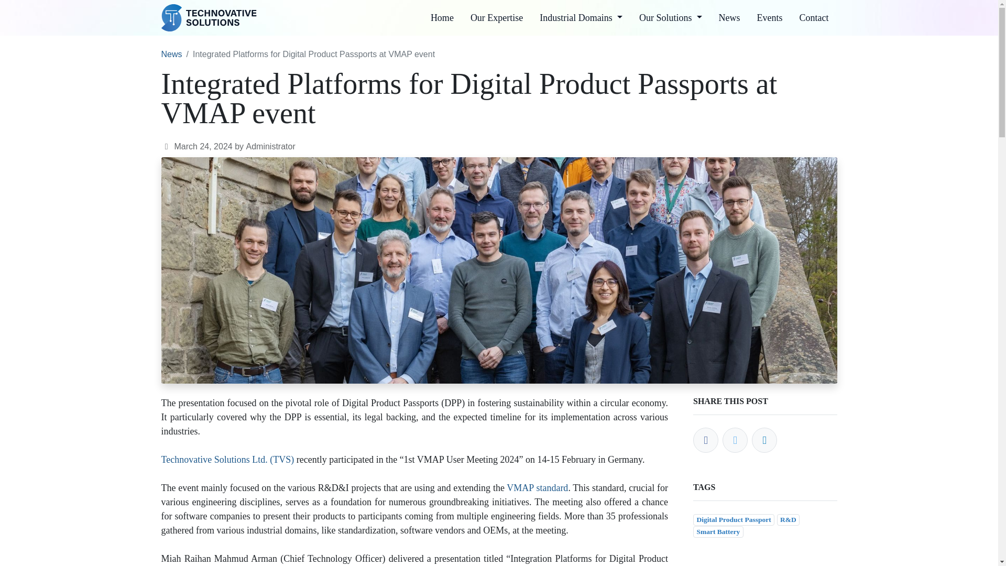 Image resolution: width=1006 pixels, height=566 pixels. What do you see at coordinates (735, 440) in the screenshot?
I see `Share on Twitter` at bounding box center [735, 440].